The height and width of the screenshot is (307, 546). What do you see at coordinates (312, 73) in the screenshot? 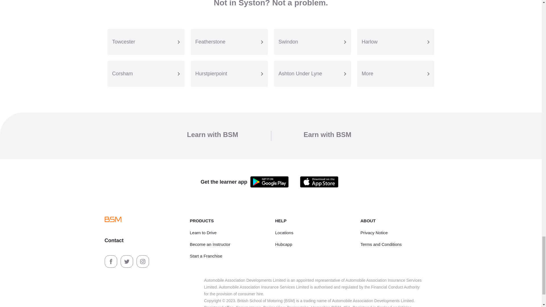
I see `Ashton Under Lyne` at bounding box center [312, 73].